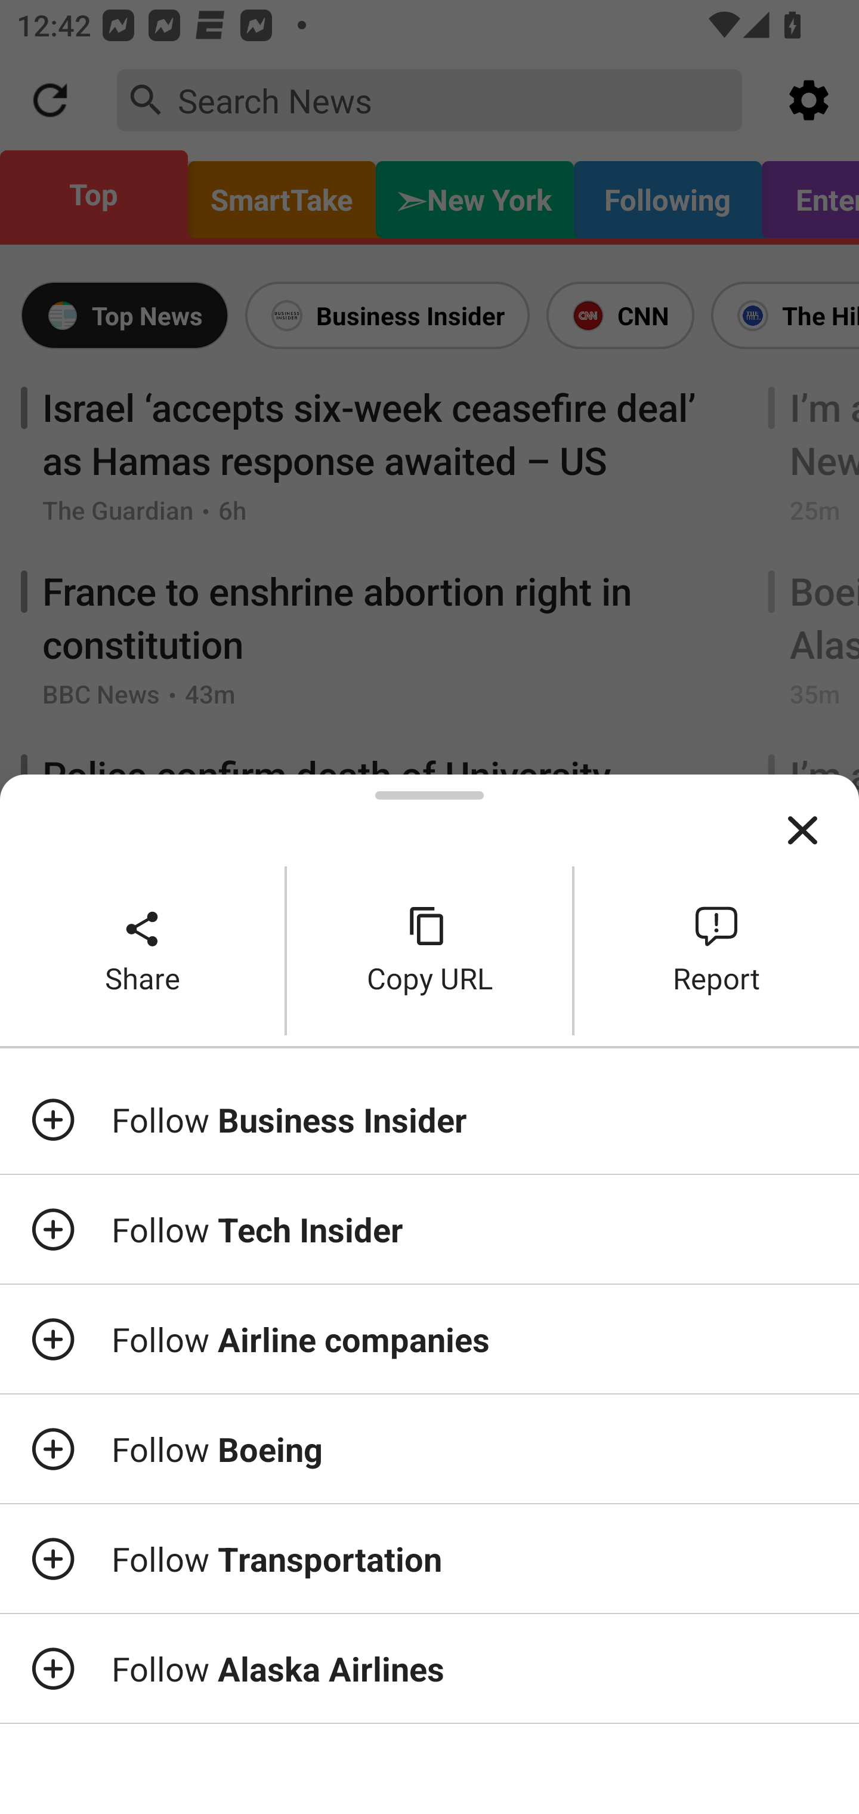 The image size is (859, 1814). Describe the element at coordinates (717, 951) in the screenshot. I see `Report` at that location.